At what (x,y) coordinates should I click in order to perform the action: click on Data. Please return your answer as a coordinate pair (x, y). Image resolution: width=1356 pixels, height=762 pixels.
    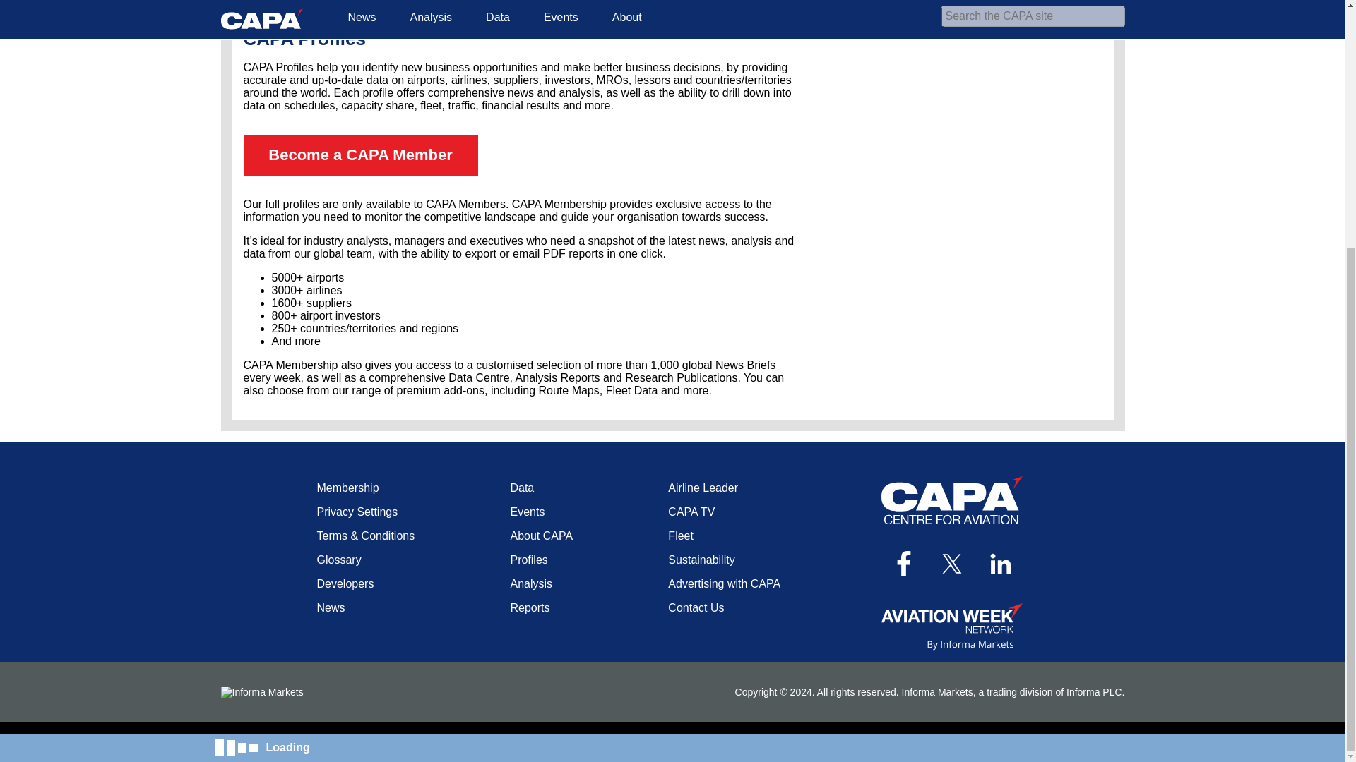
    Looking at the image, I should click on (521, 487).